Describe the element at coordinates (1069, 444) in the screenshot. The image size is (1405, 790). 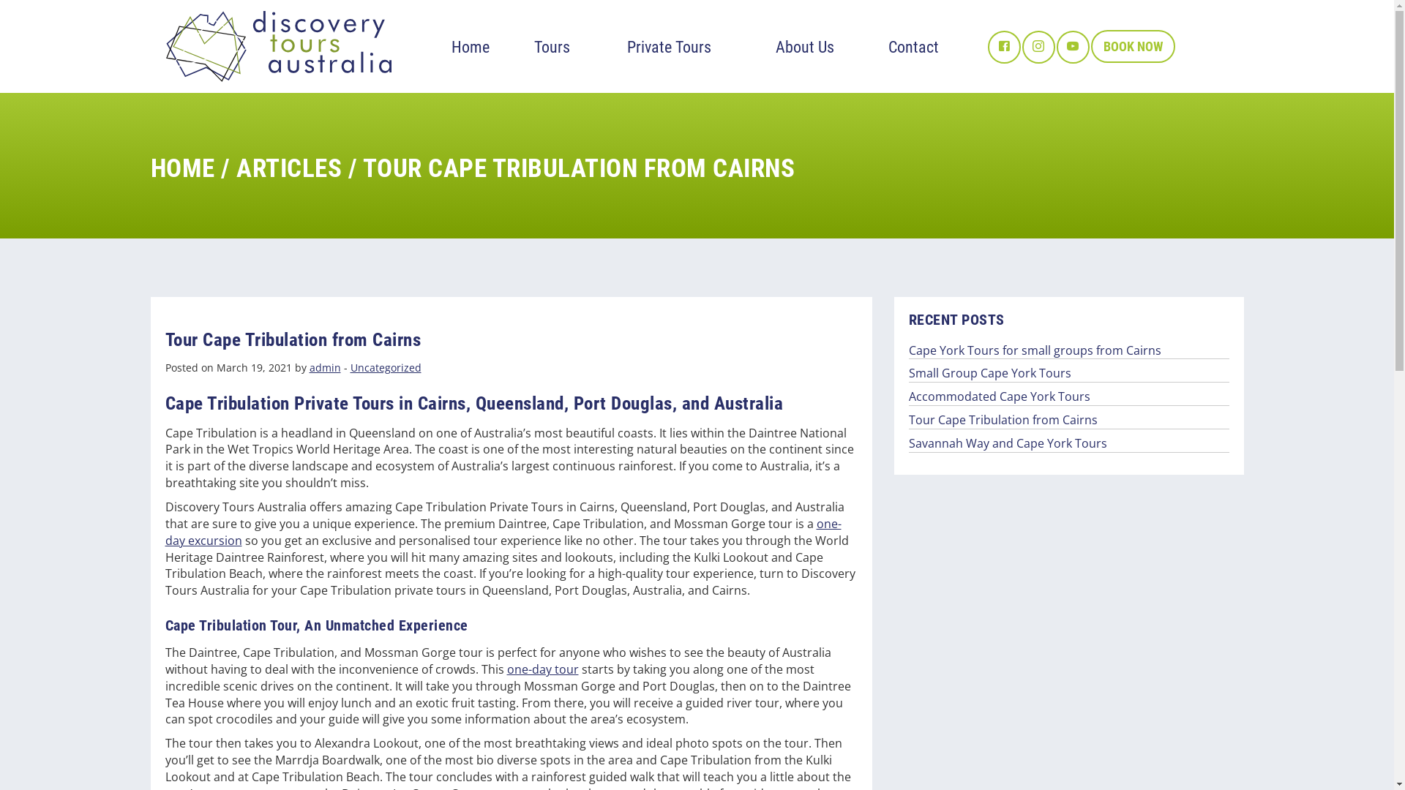
I see `Savannah Way and Cape York Tours` at that location.